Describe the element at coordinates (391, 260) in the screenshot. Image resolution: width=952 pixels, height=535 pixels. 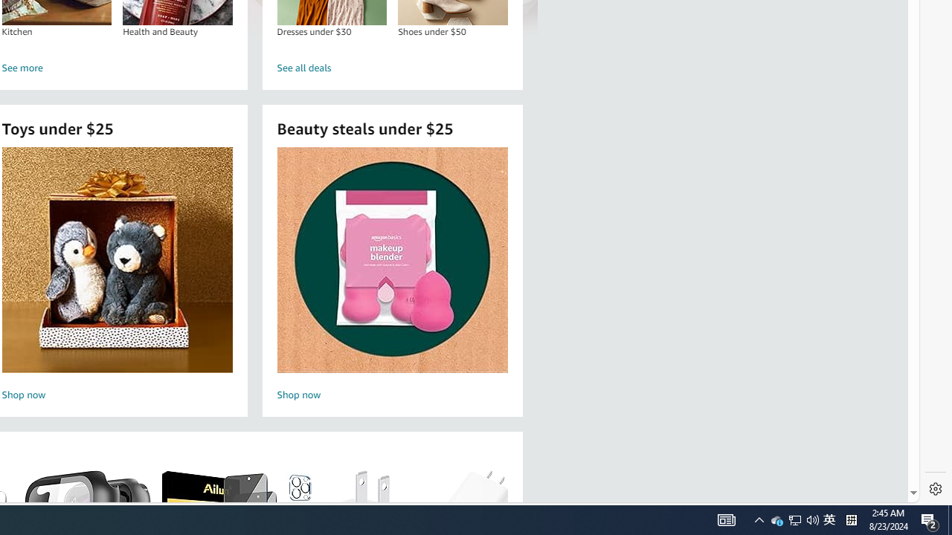
I see `Beauty steals under $25` at that location.